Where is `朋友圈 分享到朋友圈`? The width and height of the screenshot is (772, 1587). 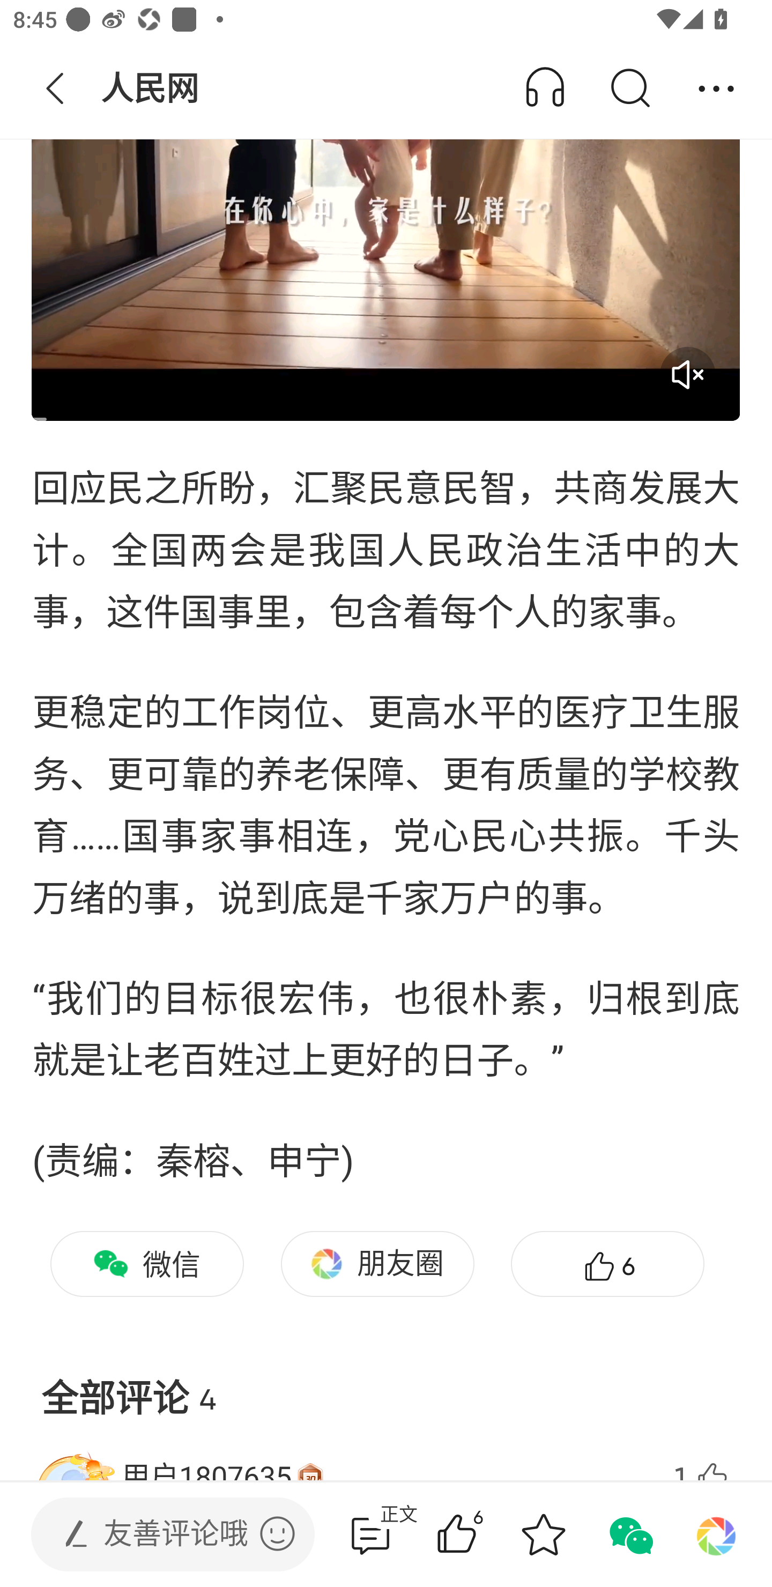 朋友圈 分享到朋友圈 is located at coordinates (377, 1264).